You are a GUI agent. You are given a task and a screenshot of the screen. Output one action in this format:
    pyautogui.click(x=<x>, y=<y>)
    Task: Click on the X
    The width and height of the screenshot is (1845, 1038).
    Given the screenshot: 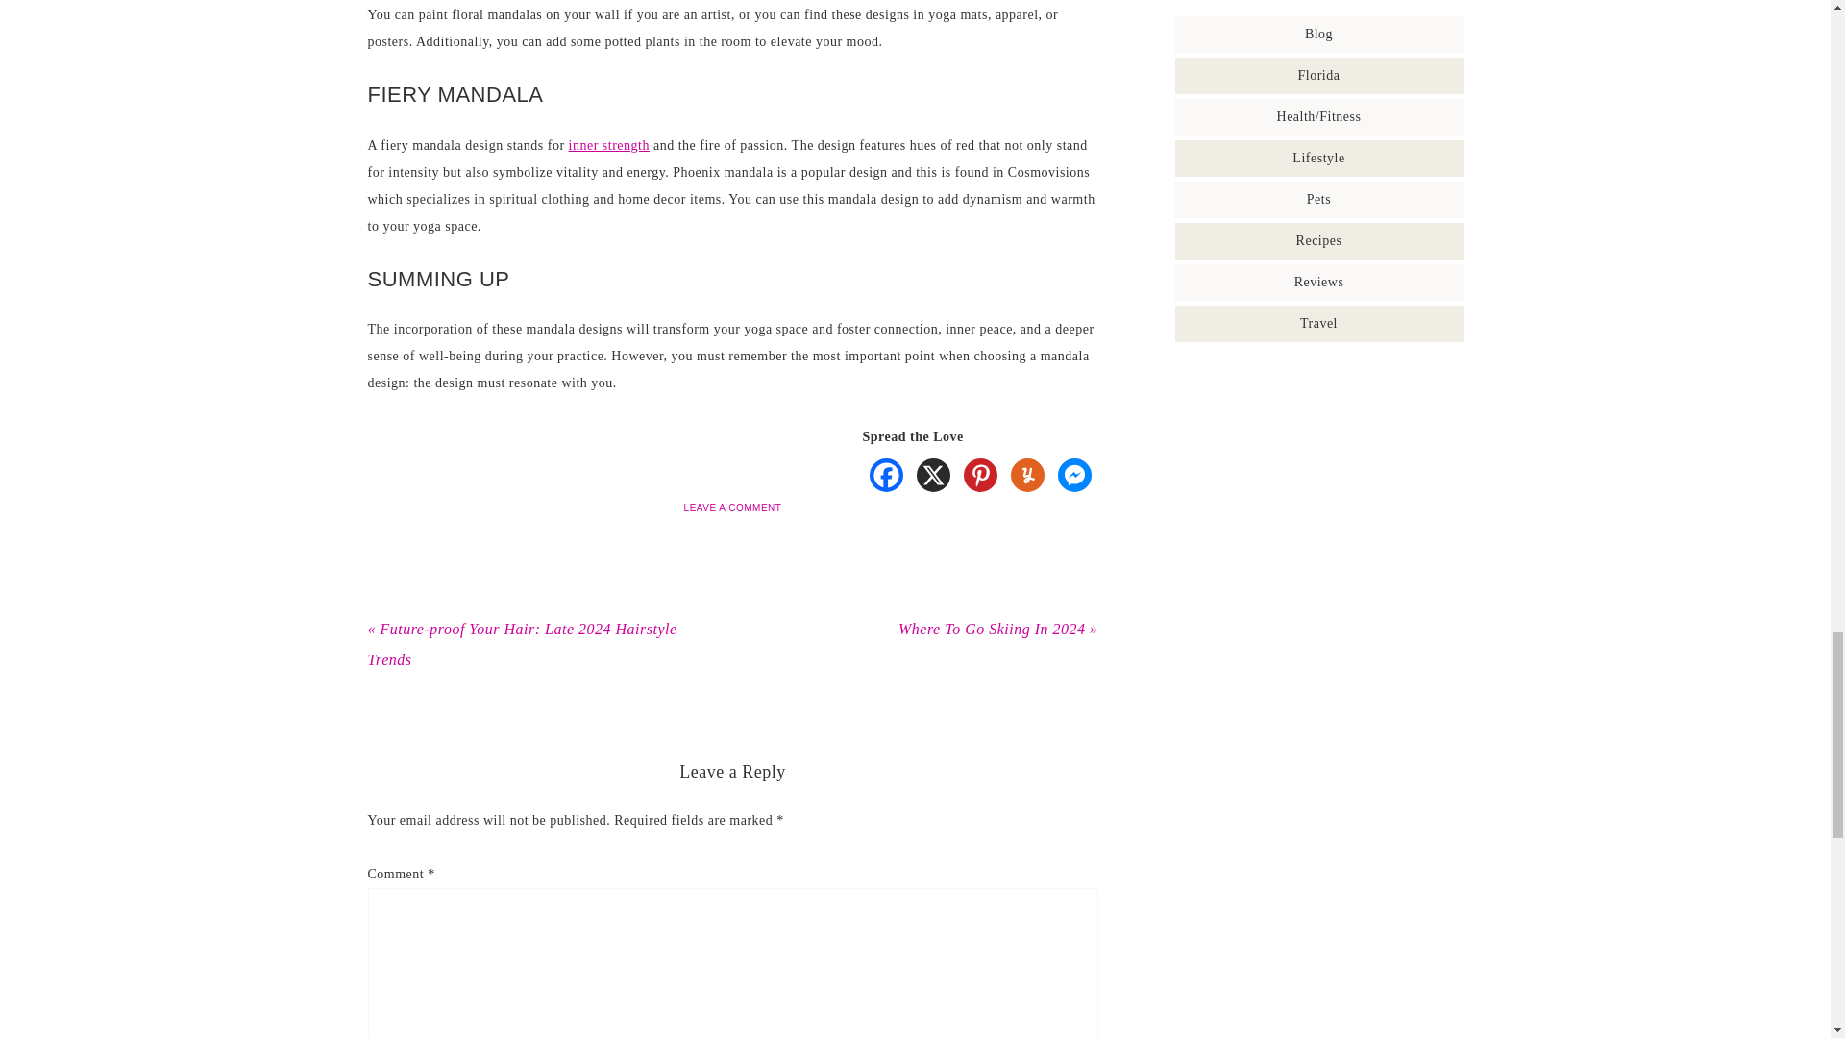 What is the action you would take?
    pyautogui.click(x=932, y=475)
    